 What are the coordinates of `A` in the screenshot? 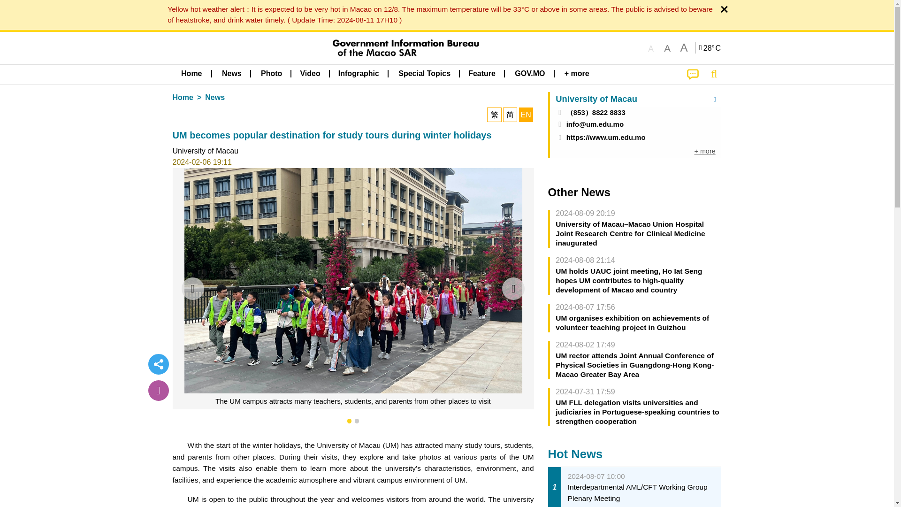 It's located at (667, 47).